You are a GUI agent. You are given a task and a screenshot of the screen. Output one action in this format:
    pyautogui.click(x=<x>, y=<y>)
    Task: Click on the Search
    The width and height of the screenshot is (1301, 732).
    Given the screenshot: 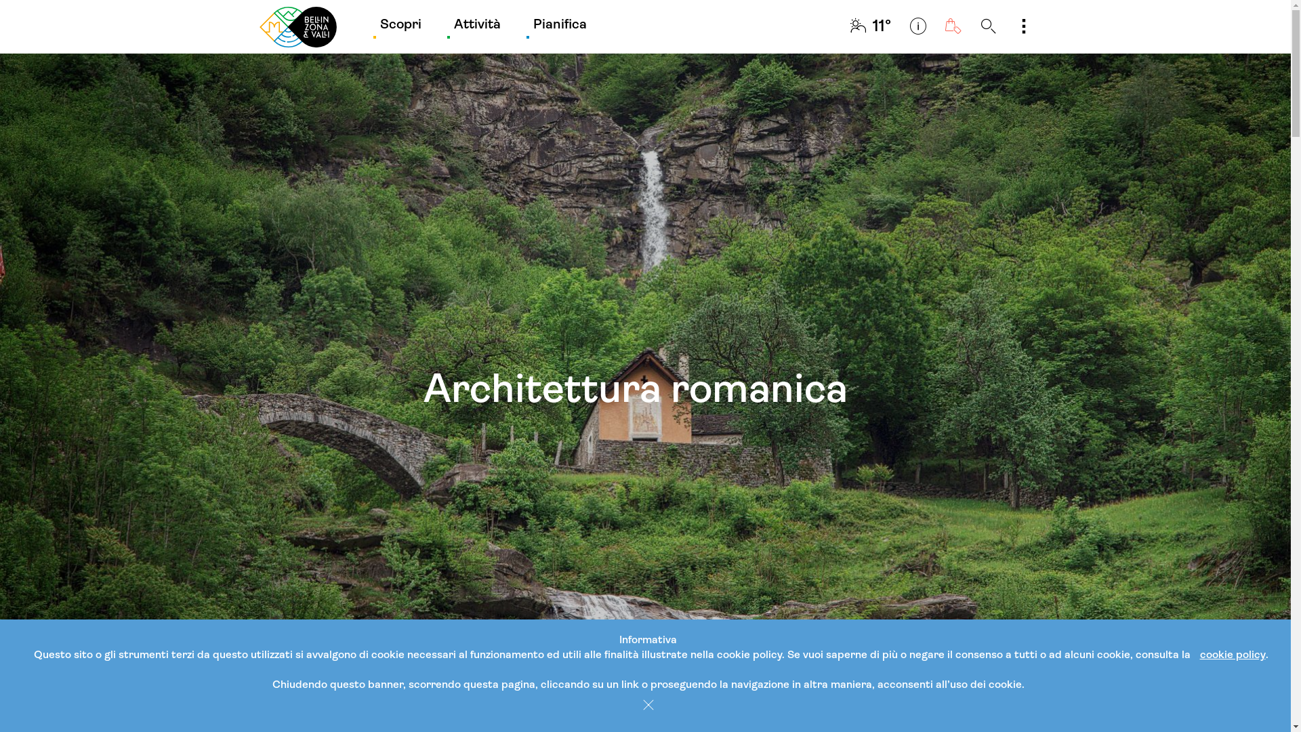 What is the action you would take?
    pyautogui.click(x=988, y=27)
    